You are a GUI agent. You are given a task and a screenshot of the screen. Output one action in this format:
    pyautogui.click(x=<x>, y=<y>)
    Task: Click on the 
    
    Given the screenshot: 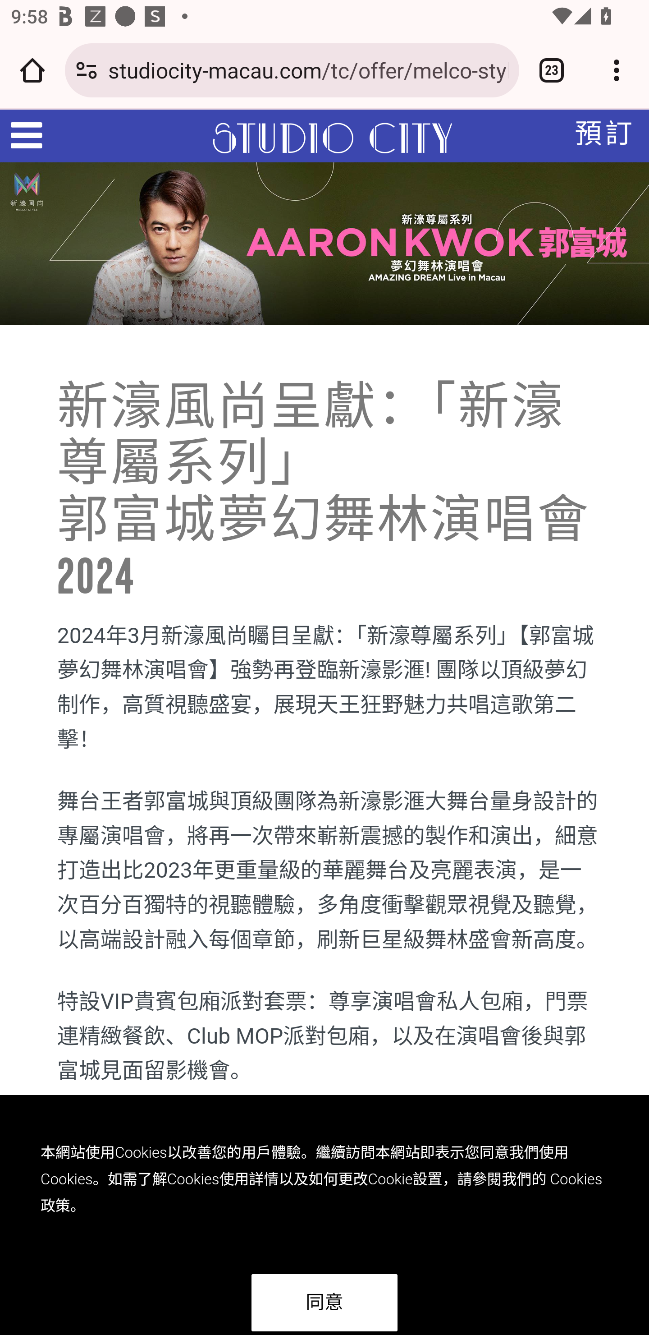 What is the action you would take?
    pyautogui.click(x=22, y=135)
    